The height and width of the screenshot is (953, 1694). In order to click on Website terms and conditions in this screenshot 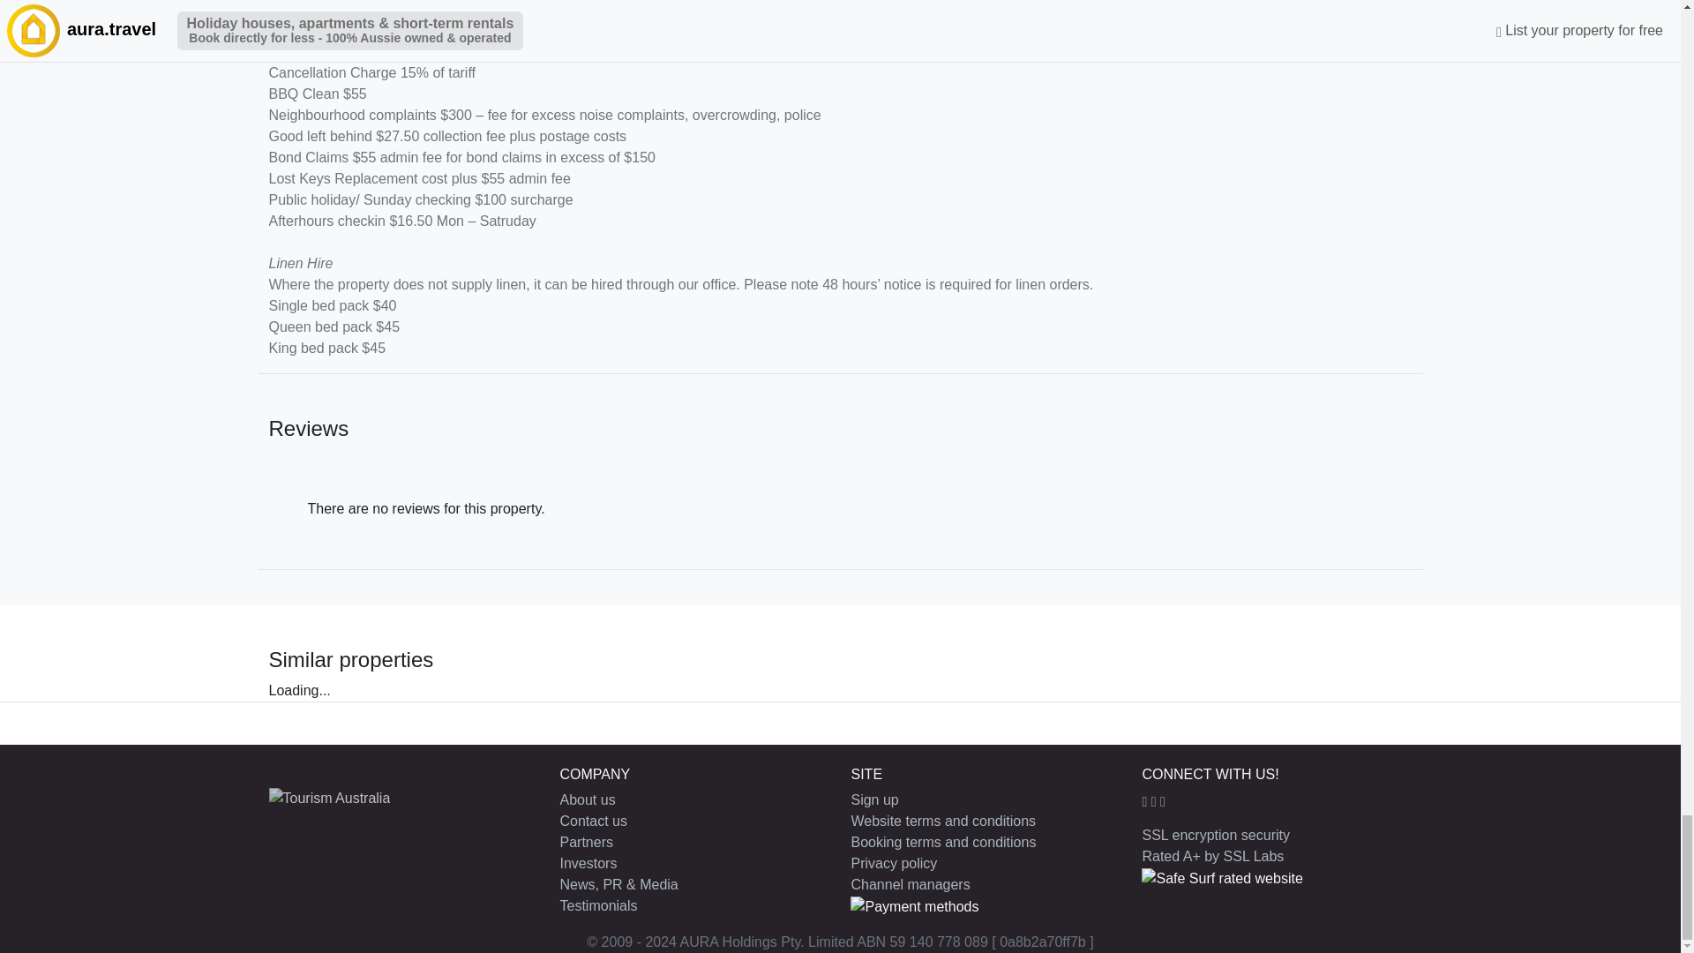, I will do `click(942, 821)`.